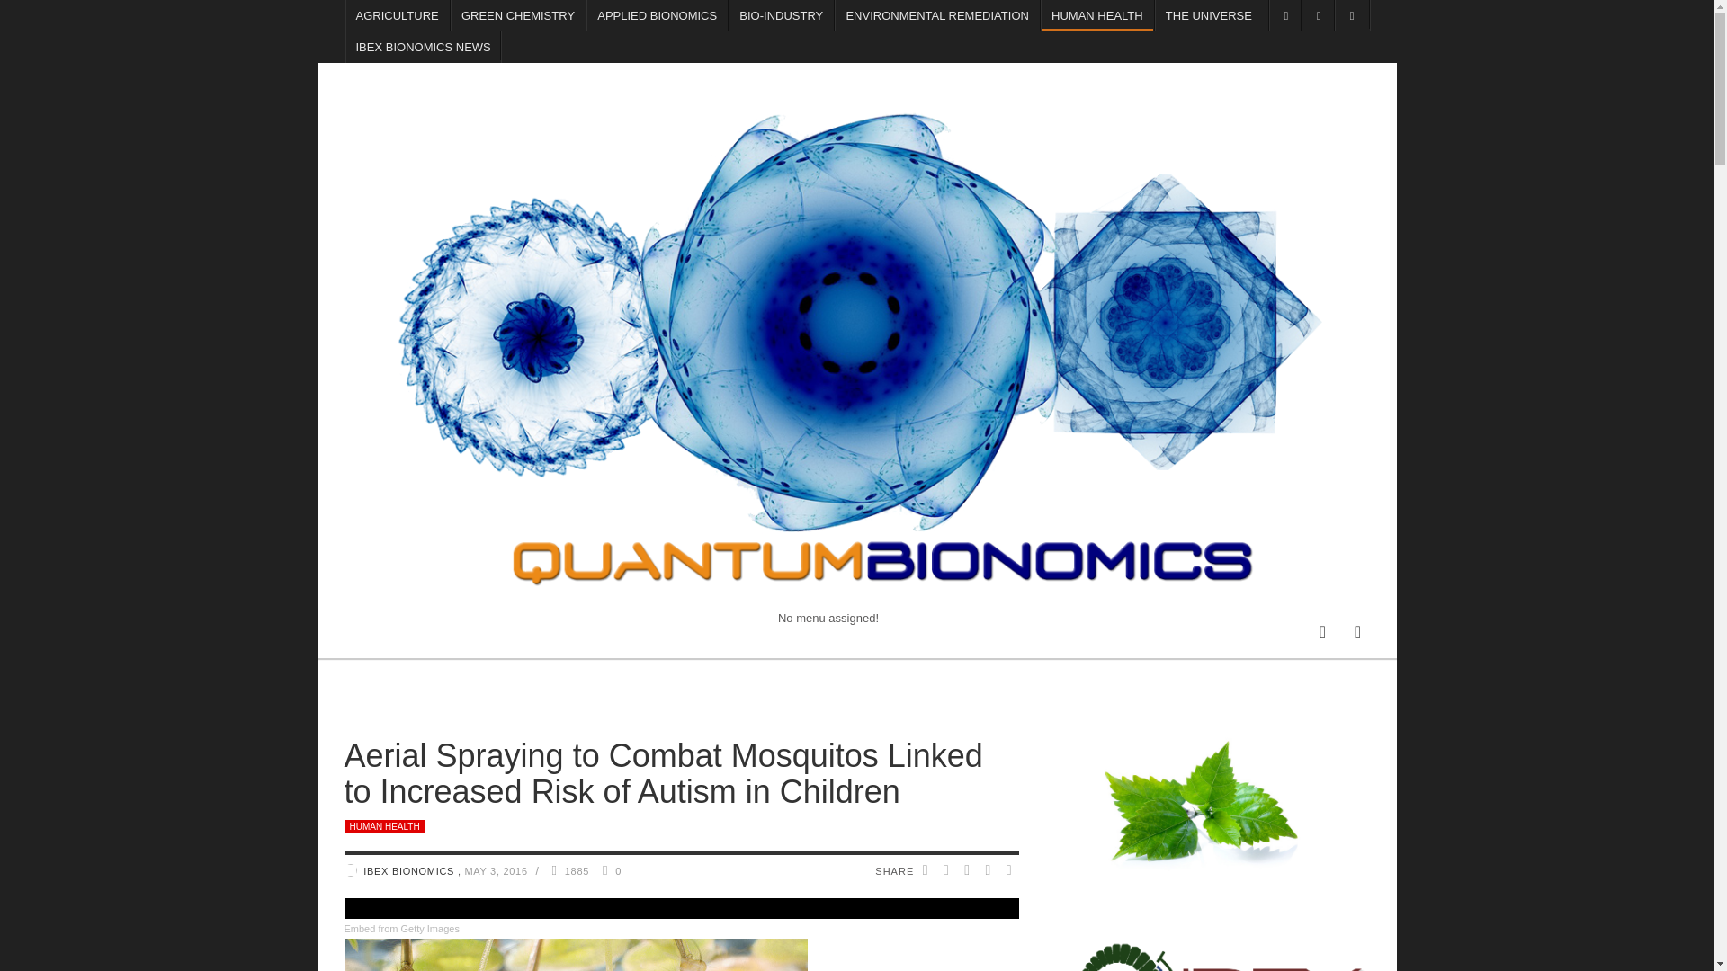 This screenshot has height=971, width=1727. I want to click on Login, so click(1358, 631).